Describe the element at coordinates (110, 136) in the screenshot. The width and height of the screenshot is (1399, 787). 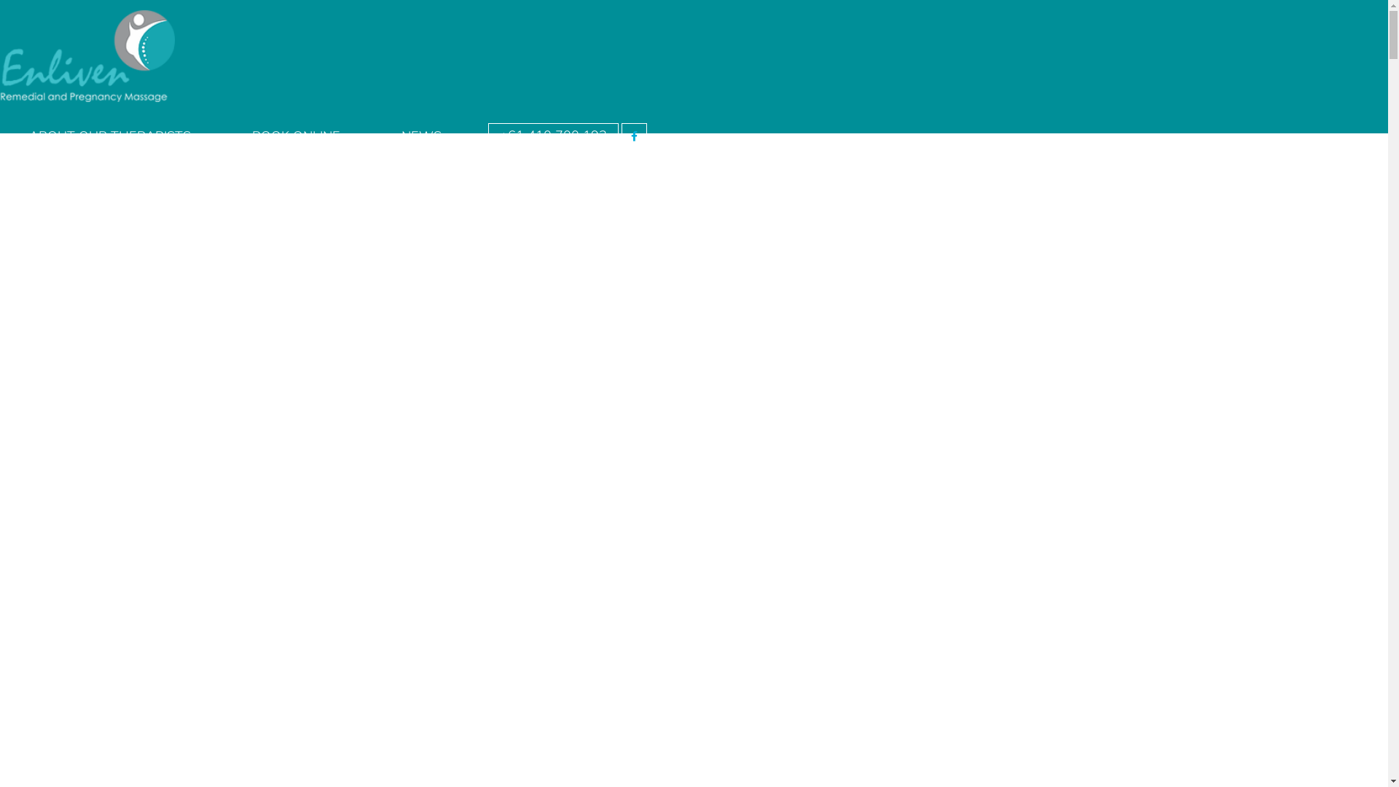
I see `ABOUT OUR THERAPISTS` at that location.